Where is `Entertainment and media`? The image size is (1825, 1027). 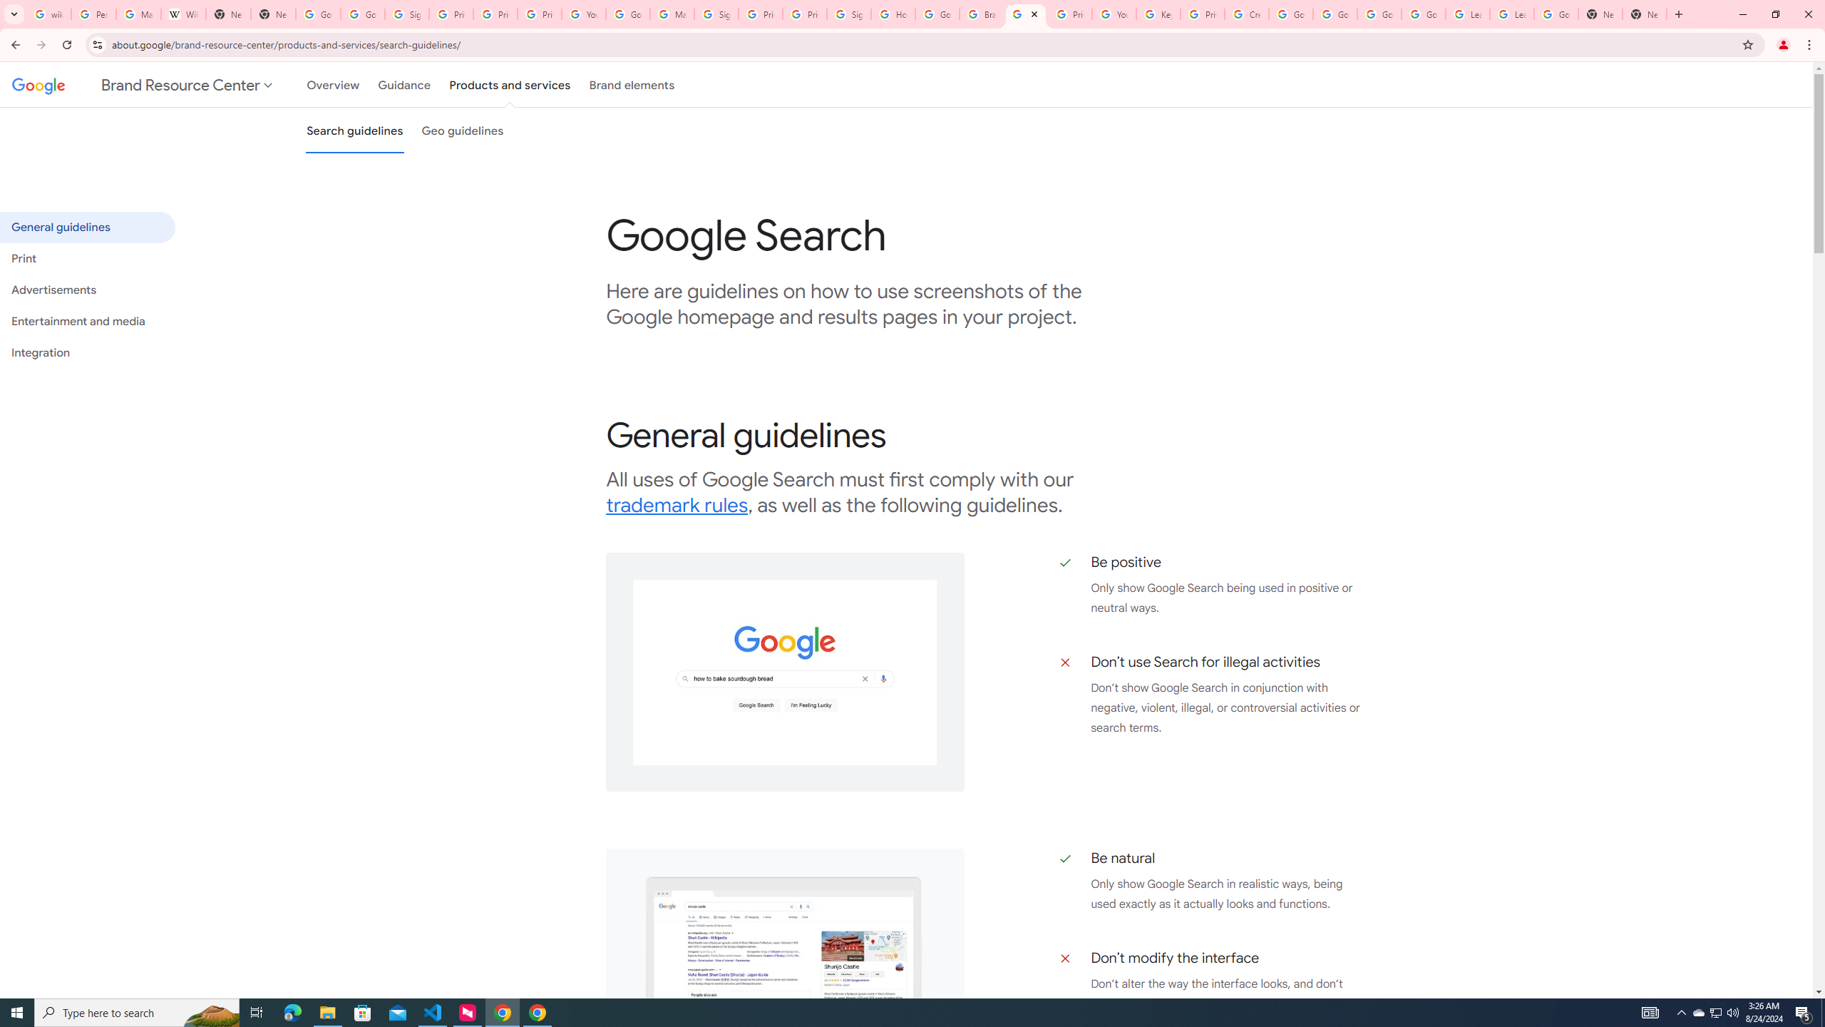
Entertainment and media is located at coordinates (87, 321).